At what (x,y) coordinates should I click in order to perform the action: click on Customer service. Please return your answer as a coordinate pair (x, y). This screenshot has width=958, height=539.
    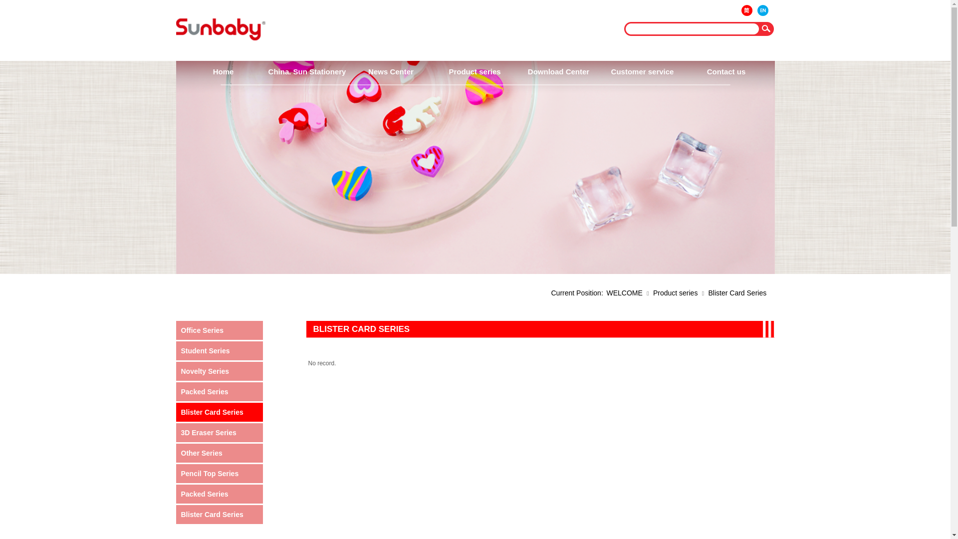
    Looking at the image, I should click on (642, 72).